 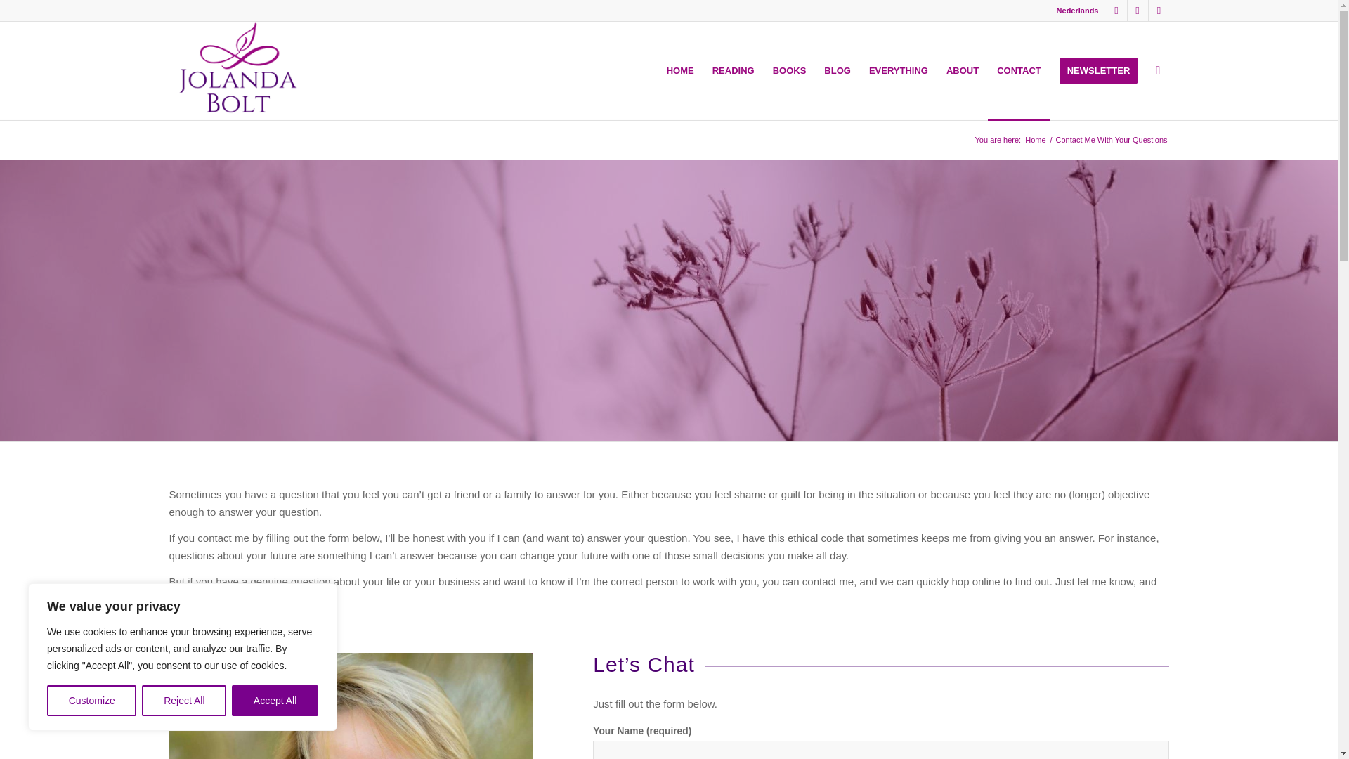 I want to click on Home, so click(x=1035, y=141).